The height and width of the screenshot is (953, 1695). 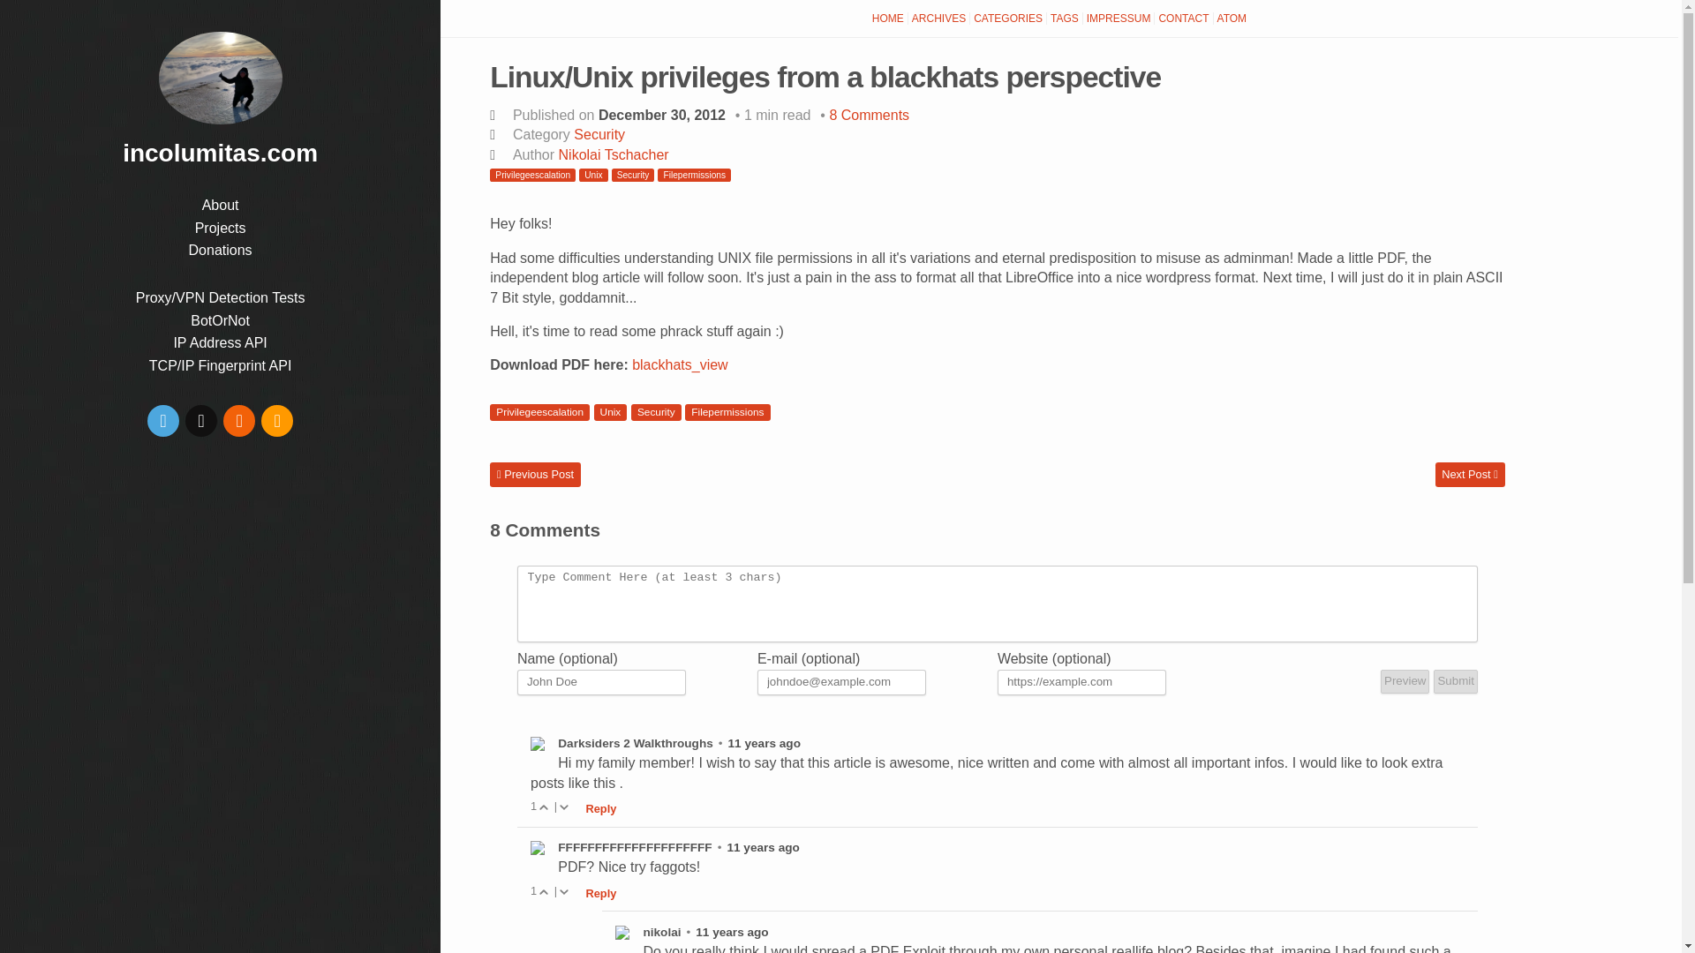 What do you see at coordinates (655, 412) in the screenshot?
I see `Security` at bounding box center [655, 412].